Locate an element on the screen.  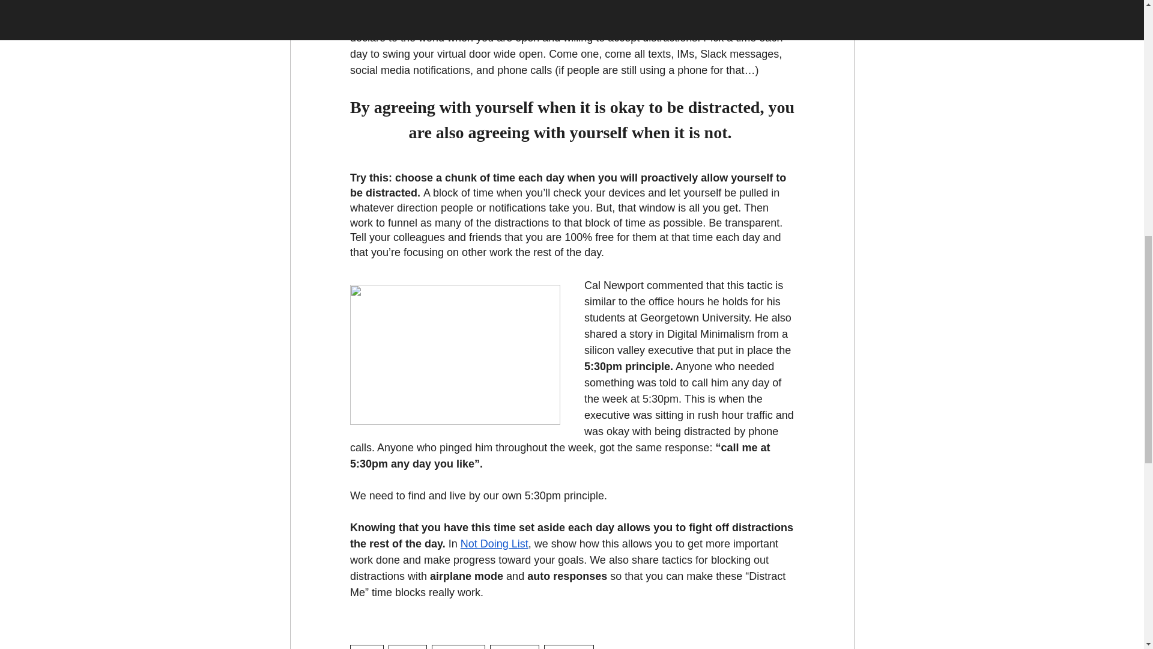
Meetings is located at coordinates (515, 647).